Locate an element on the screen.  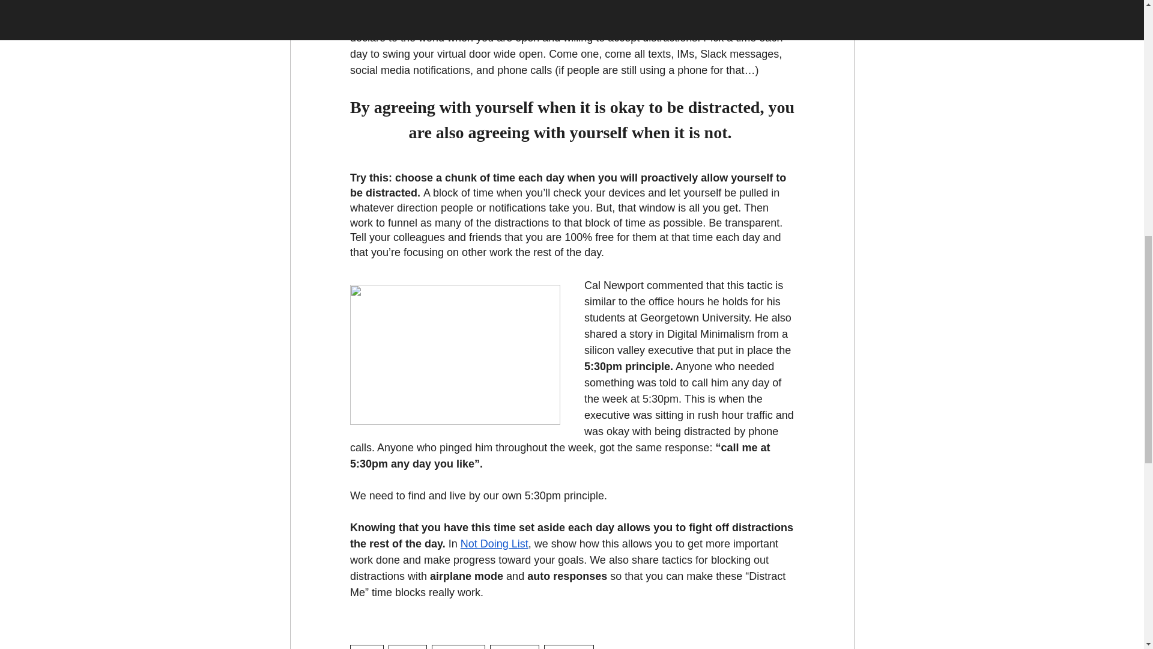
Meetings is located at coordinates (515, 647).